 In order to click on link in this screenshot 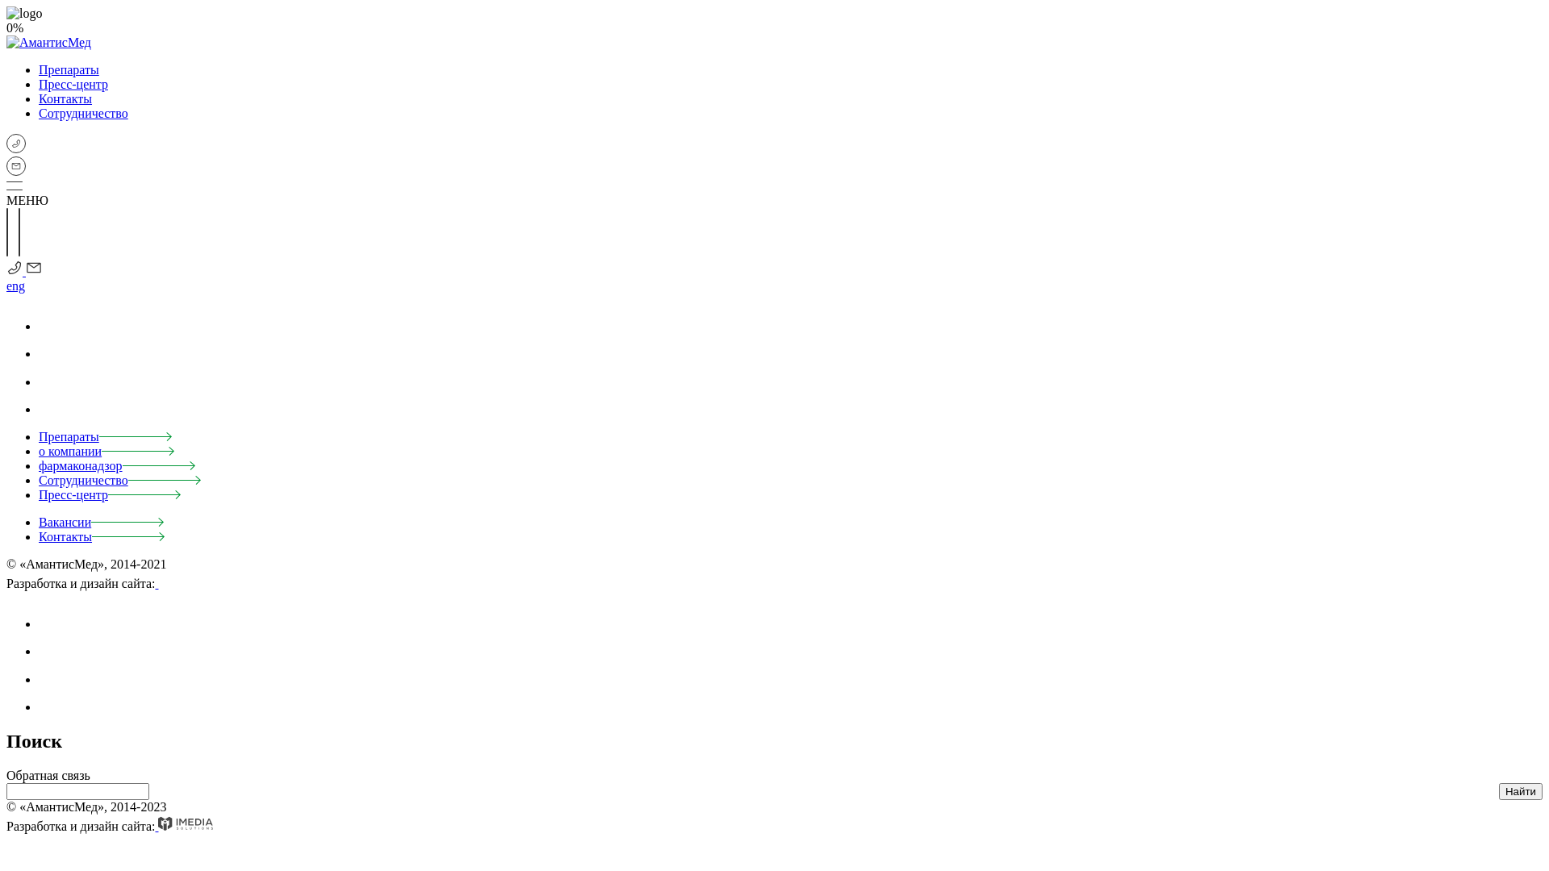, I will do `click(51, 624)`.